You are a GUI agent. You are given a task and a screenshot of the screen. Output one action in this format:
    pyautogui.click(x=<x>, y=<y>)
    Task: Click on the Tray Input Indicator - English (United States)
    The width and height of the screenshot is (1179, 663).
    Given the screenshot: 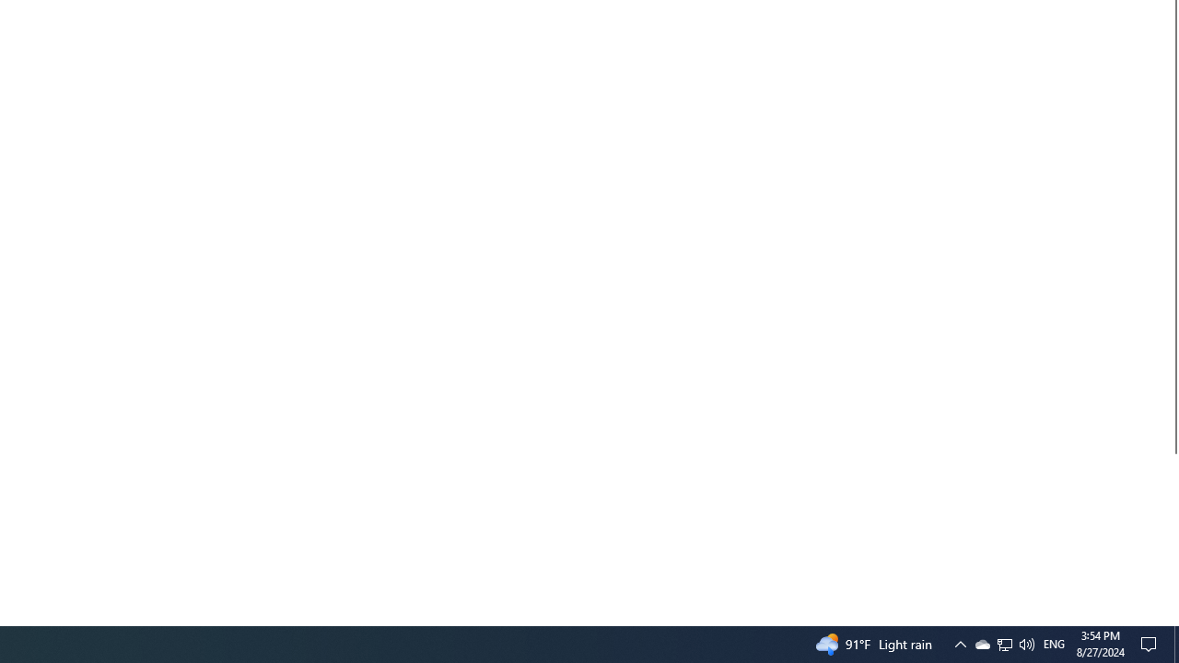 What is the action you would take?
    pyautogui.click(x=1054, y=645)
    